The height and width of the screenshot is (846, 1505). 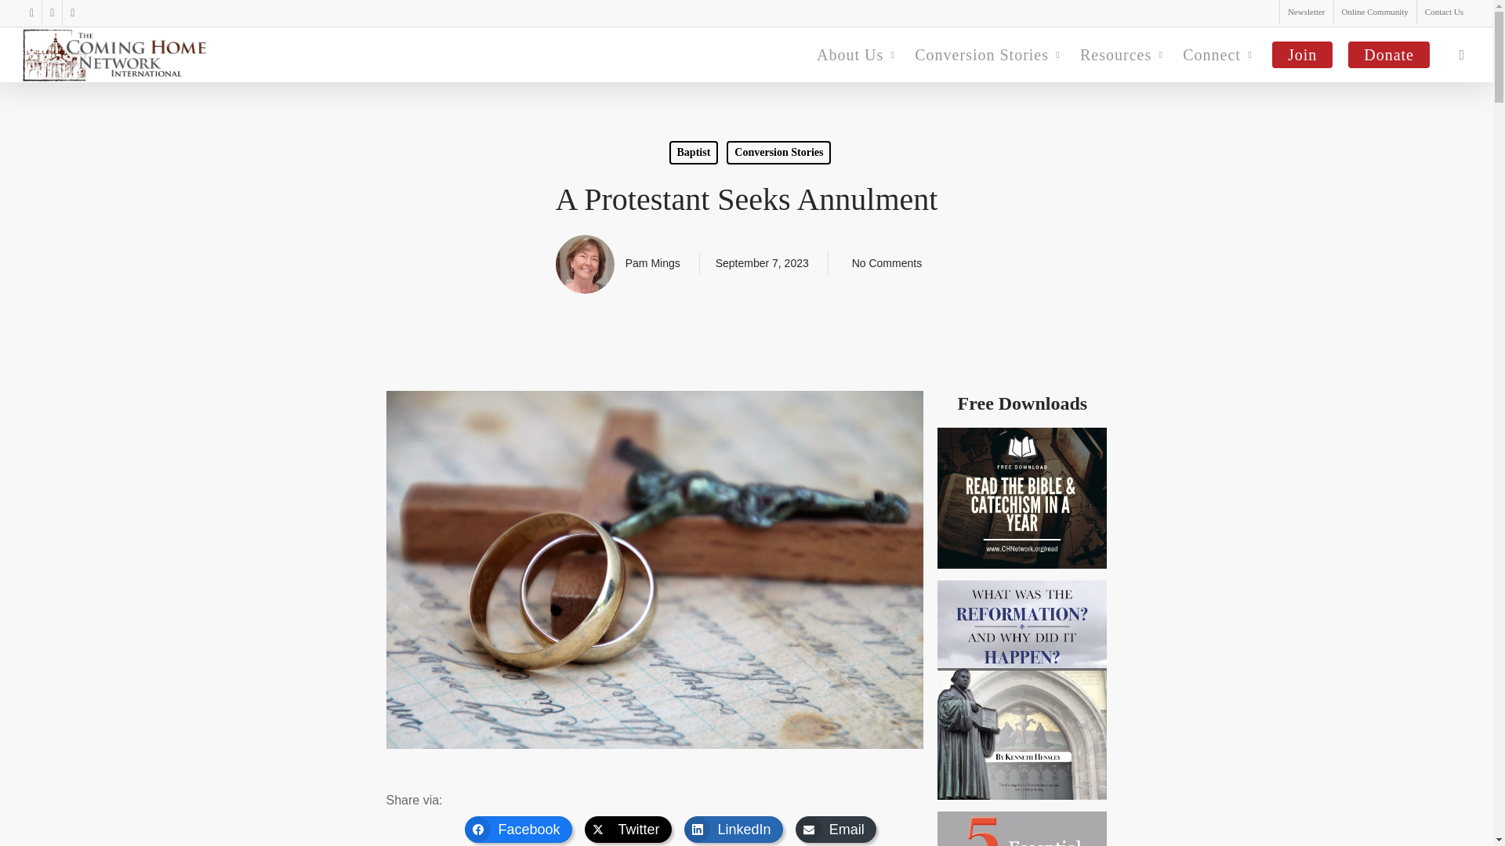 I want to click on Online Community, so click(x=1375, y=13).